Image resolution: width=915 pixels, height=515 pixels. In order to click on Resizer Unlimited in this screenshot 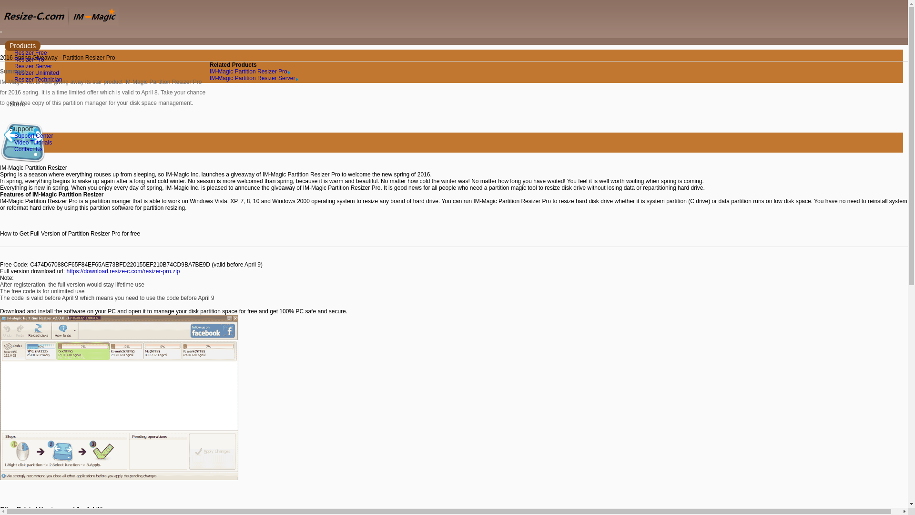, I will do `click(36, 72)`.